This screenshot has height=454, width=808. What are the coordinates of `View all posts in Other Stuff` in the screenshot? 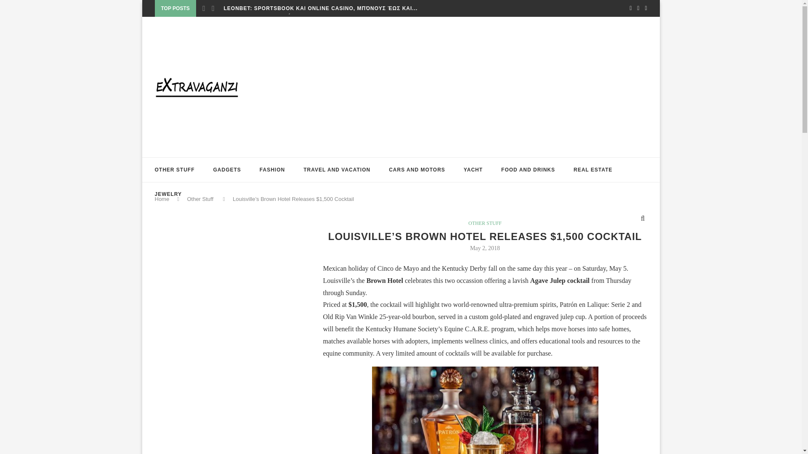 It's located at (485, 223).